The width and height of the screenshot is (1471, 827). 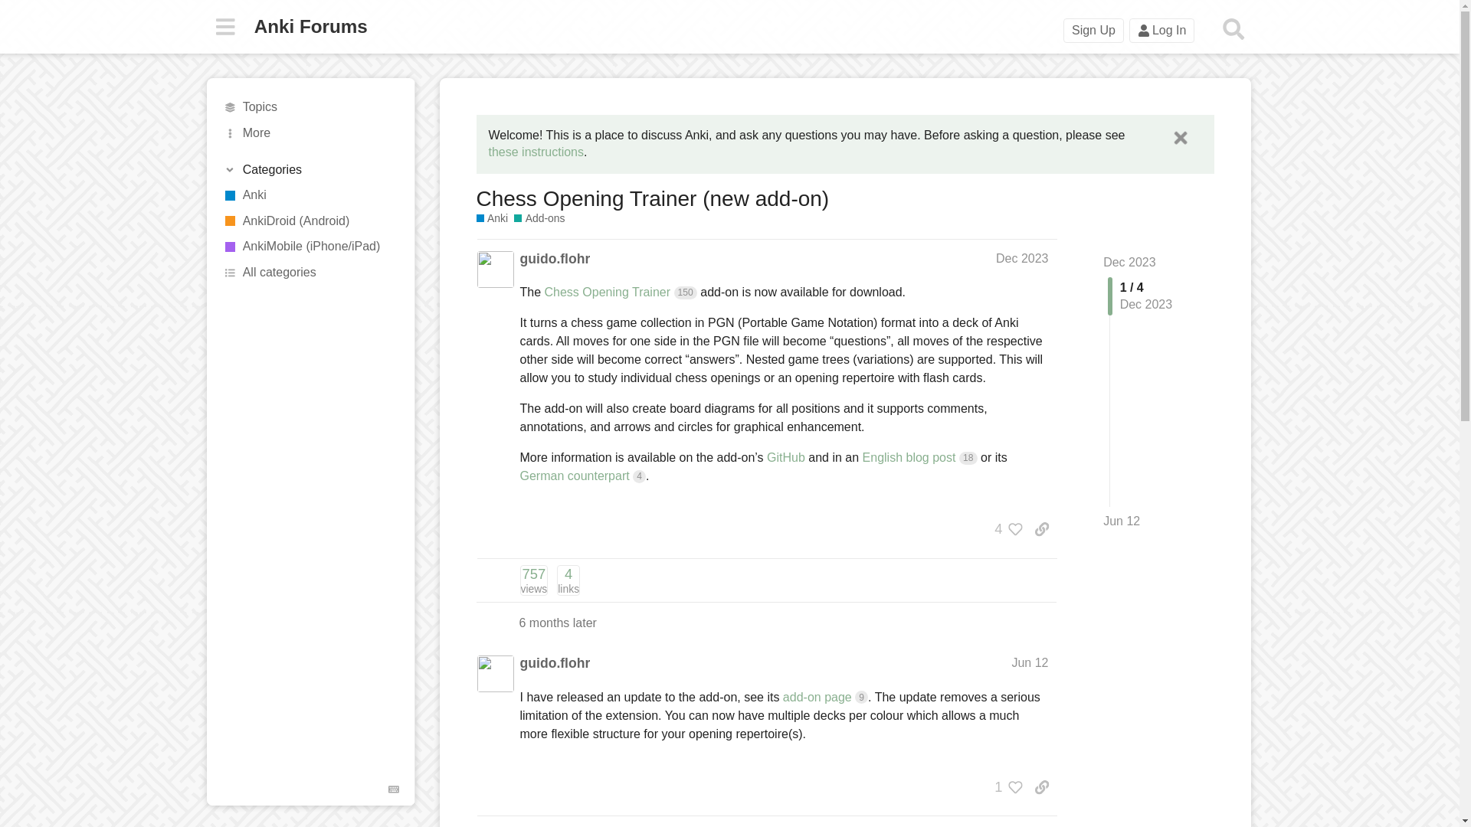 I want to click on GitHub, so click(x=785, y=456).